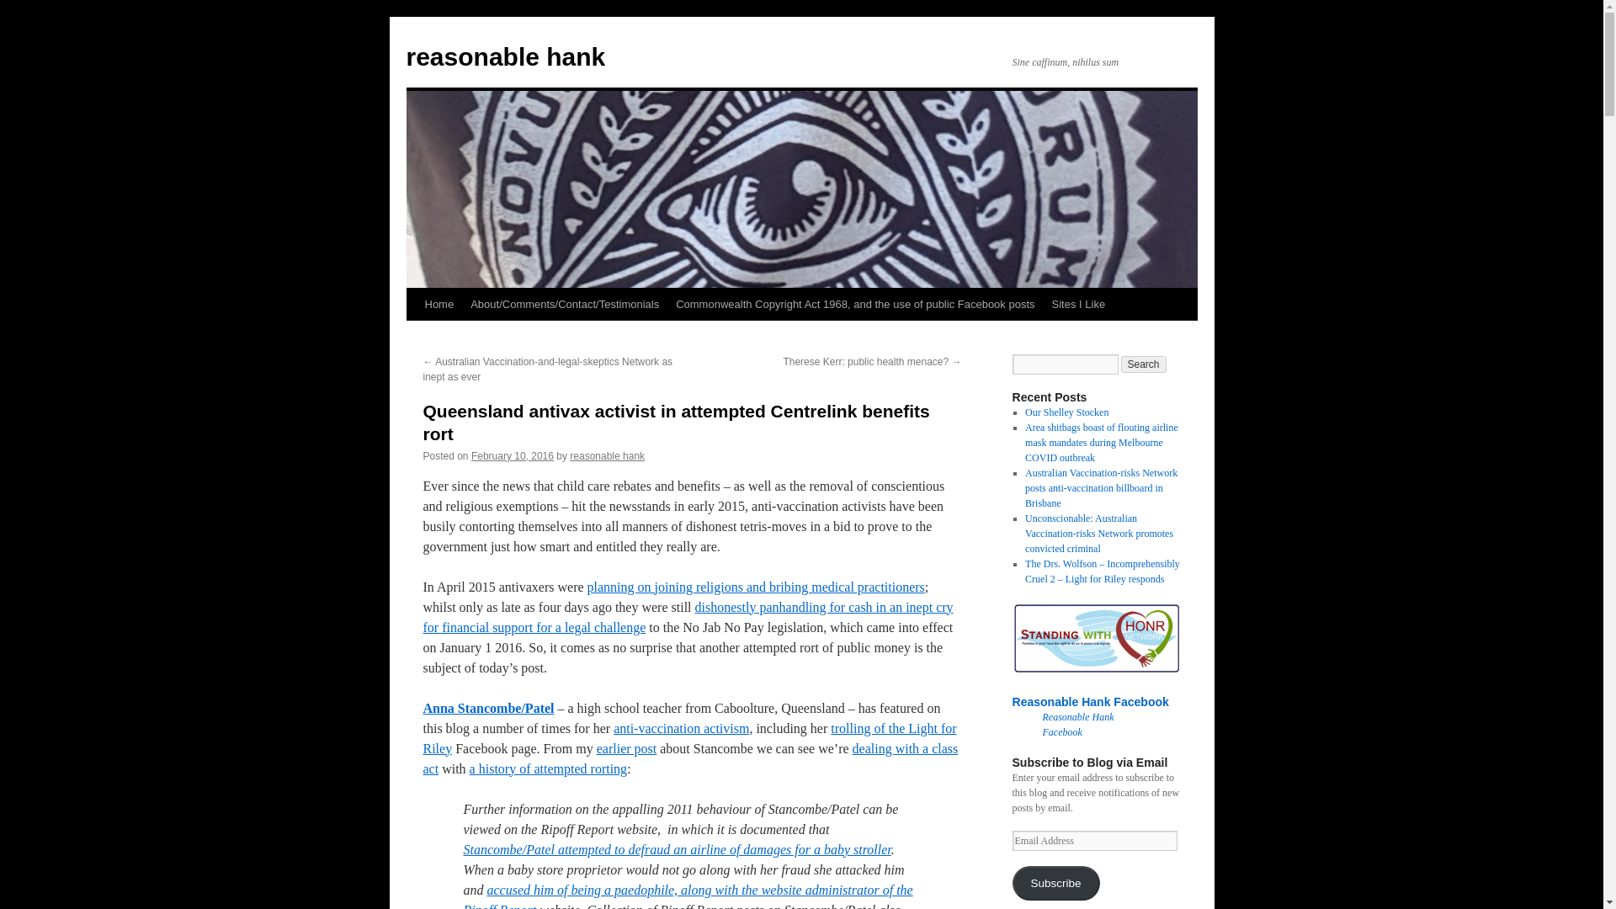  Describe the element at coordinates (439, 305) in the screenshot. I see `Home` at that location.